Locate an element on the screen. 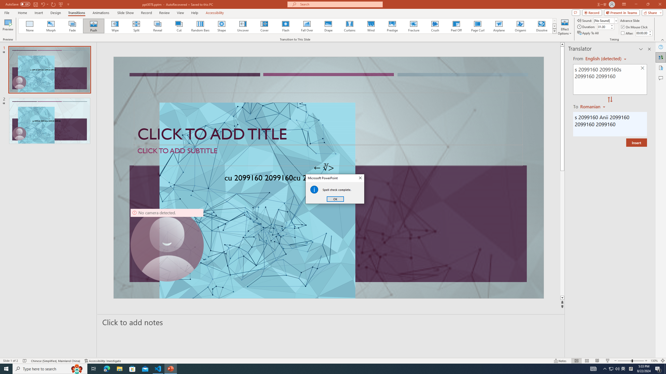  Peel Off is located at coordinates (456, 26).